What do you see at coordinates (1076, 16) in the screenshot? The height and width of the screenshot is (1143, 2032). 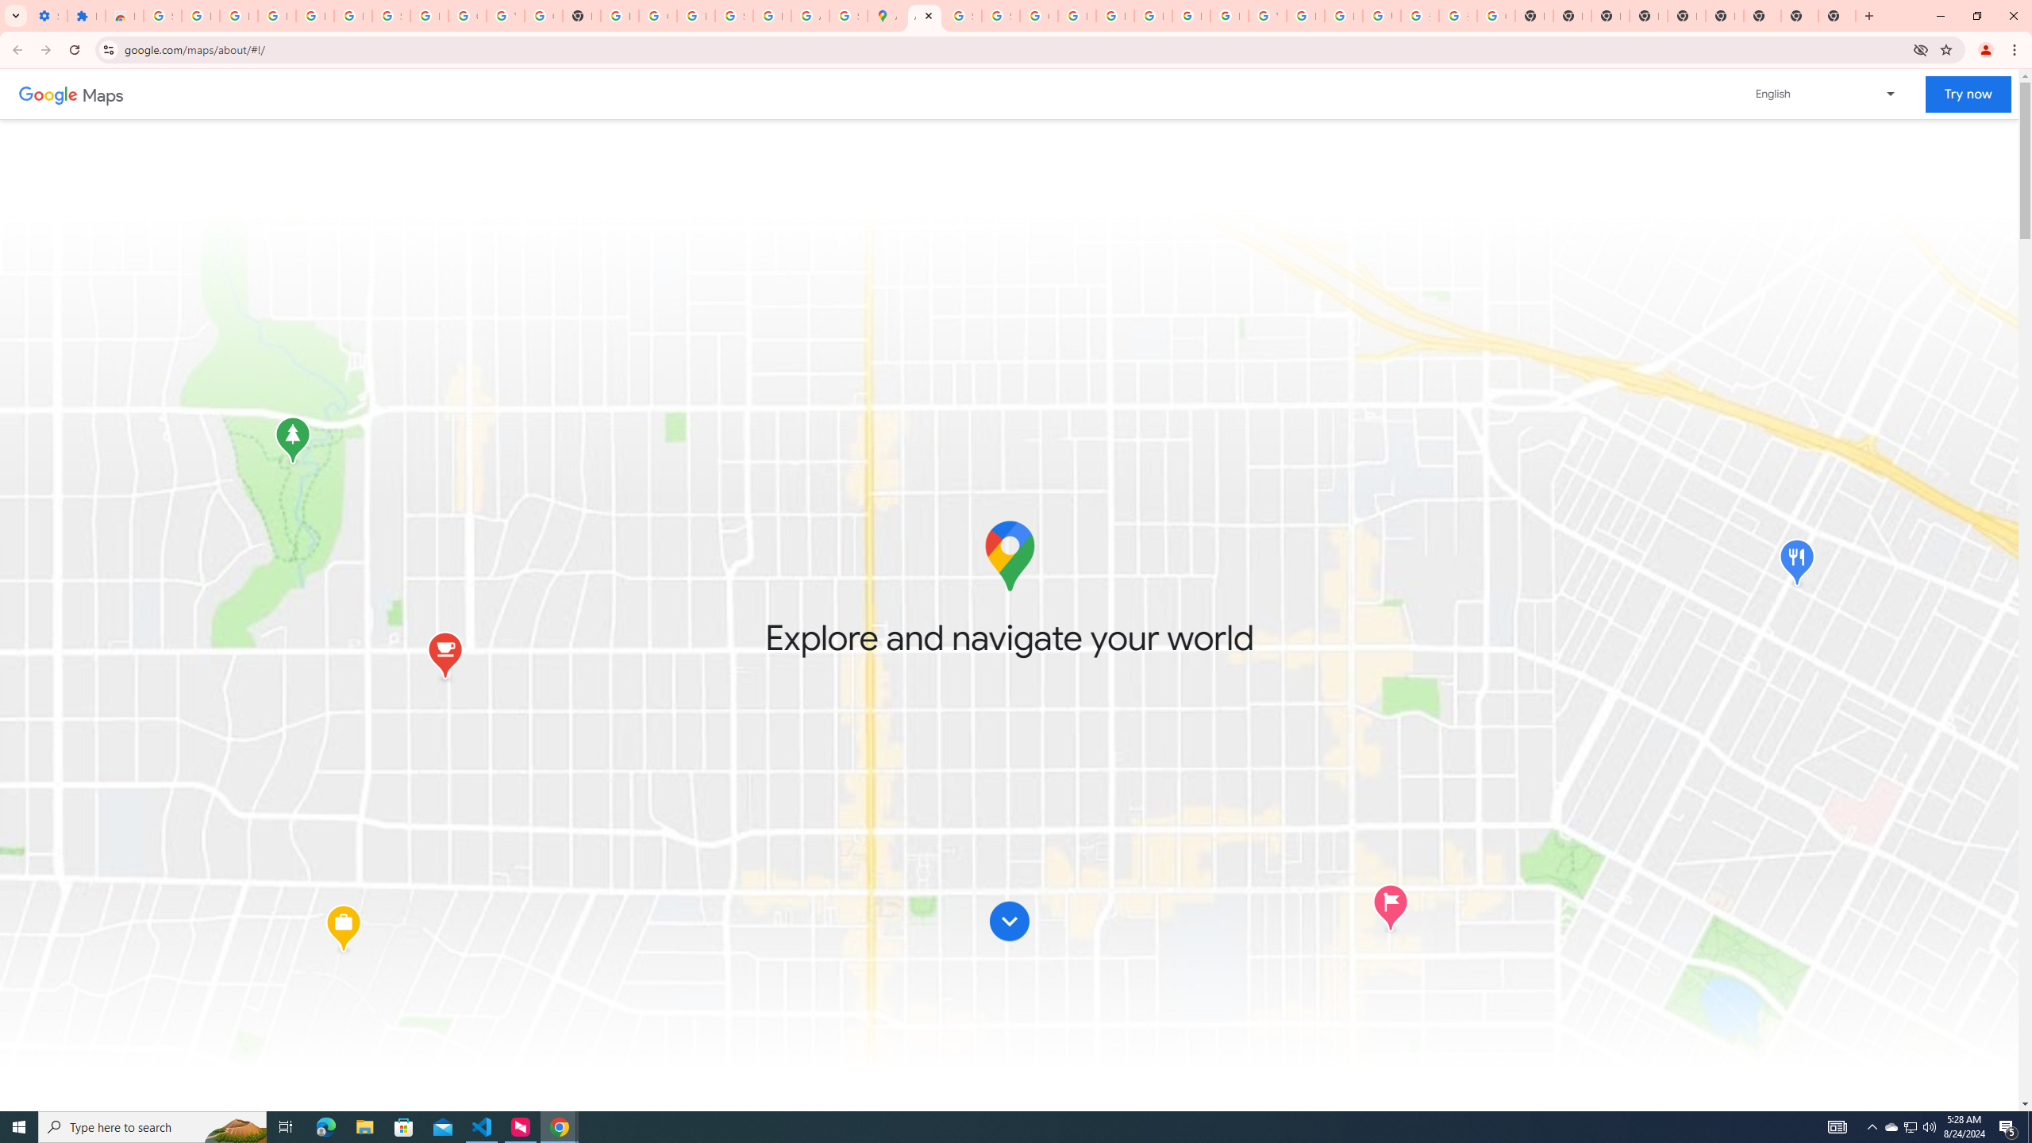 I see `Privacy Help Center - Policies Help` at bounding box center [1076, 16].